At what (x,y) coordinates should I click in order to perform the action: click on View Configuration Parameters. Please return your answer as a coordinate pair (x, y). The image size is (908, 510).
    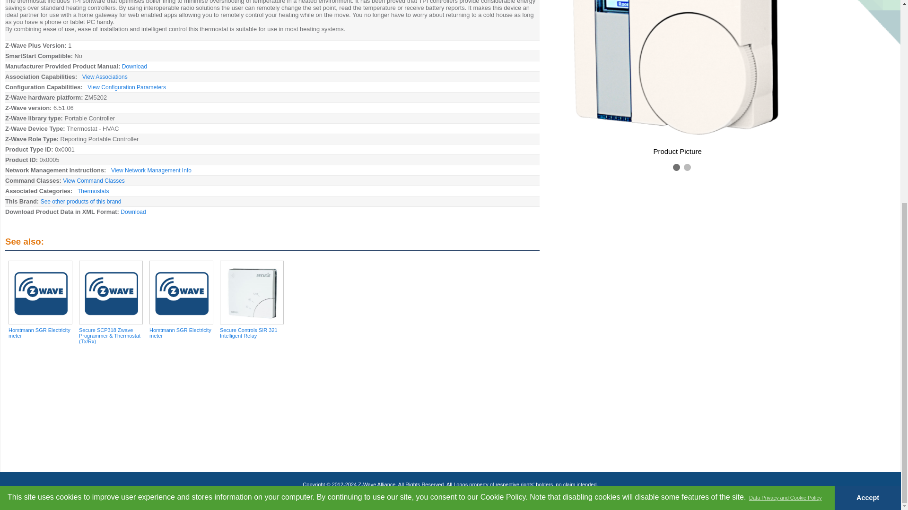
    Looking at the image, I should click on (127, 87).